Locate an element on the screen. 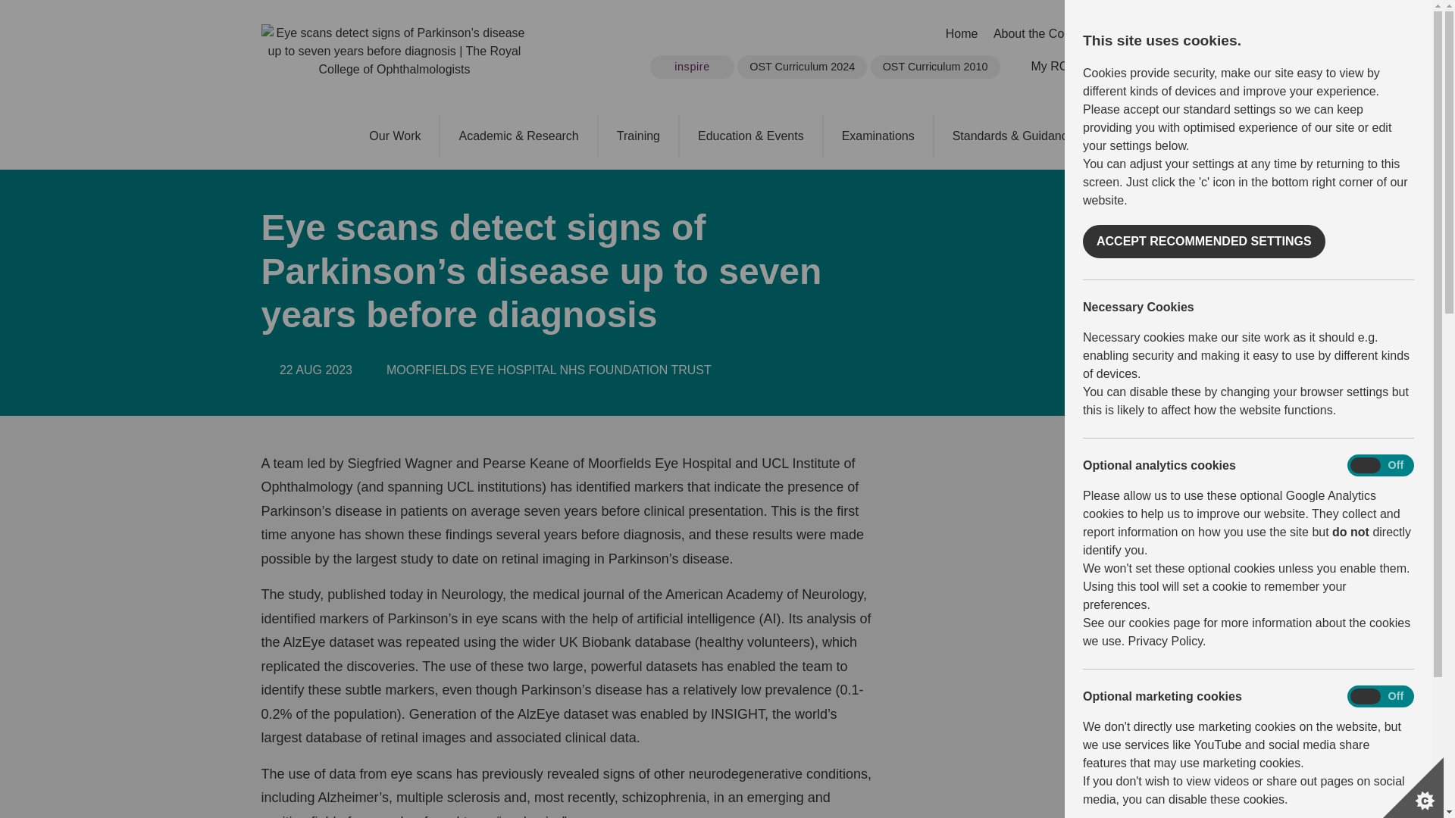 This screenshot has width=1455, height=818. Training is located at coordinates (638, 136).